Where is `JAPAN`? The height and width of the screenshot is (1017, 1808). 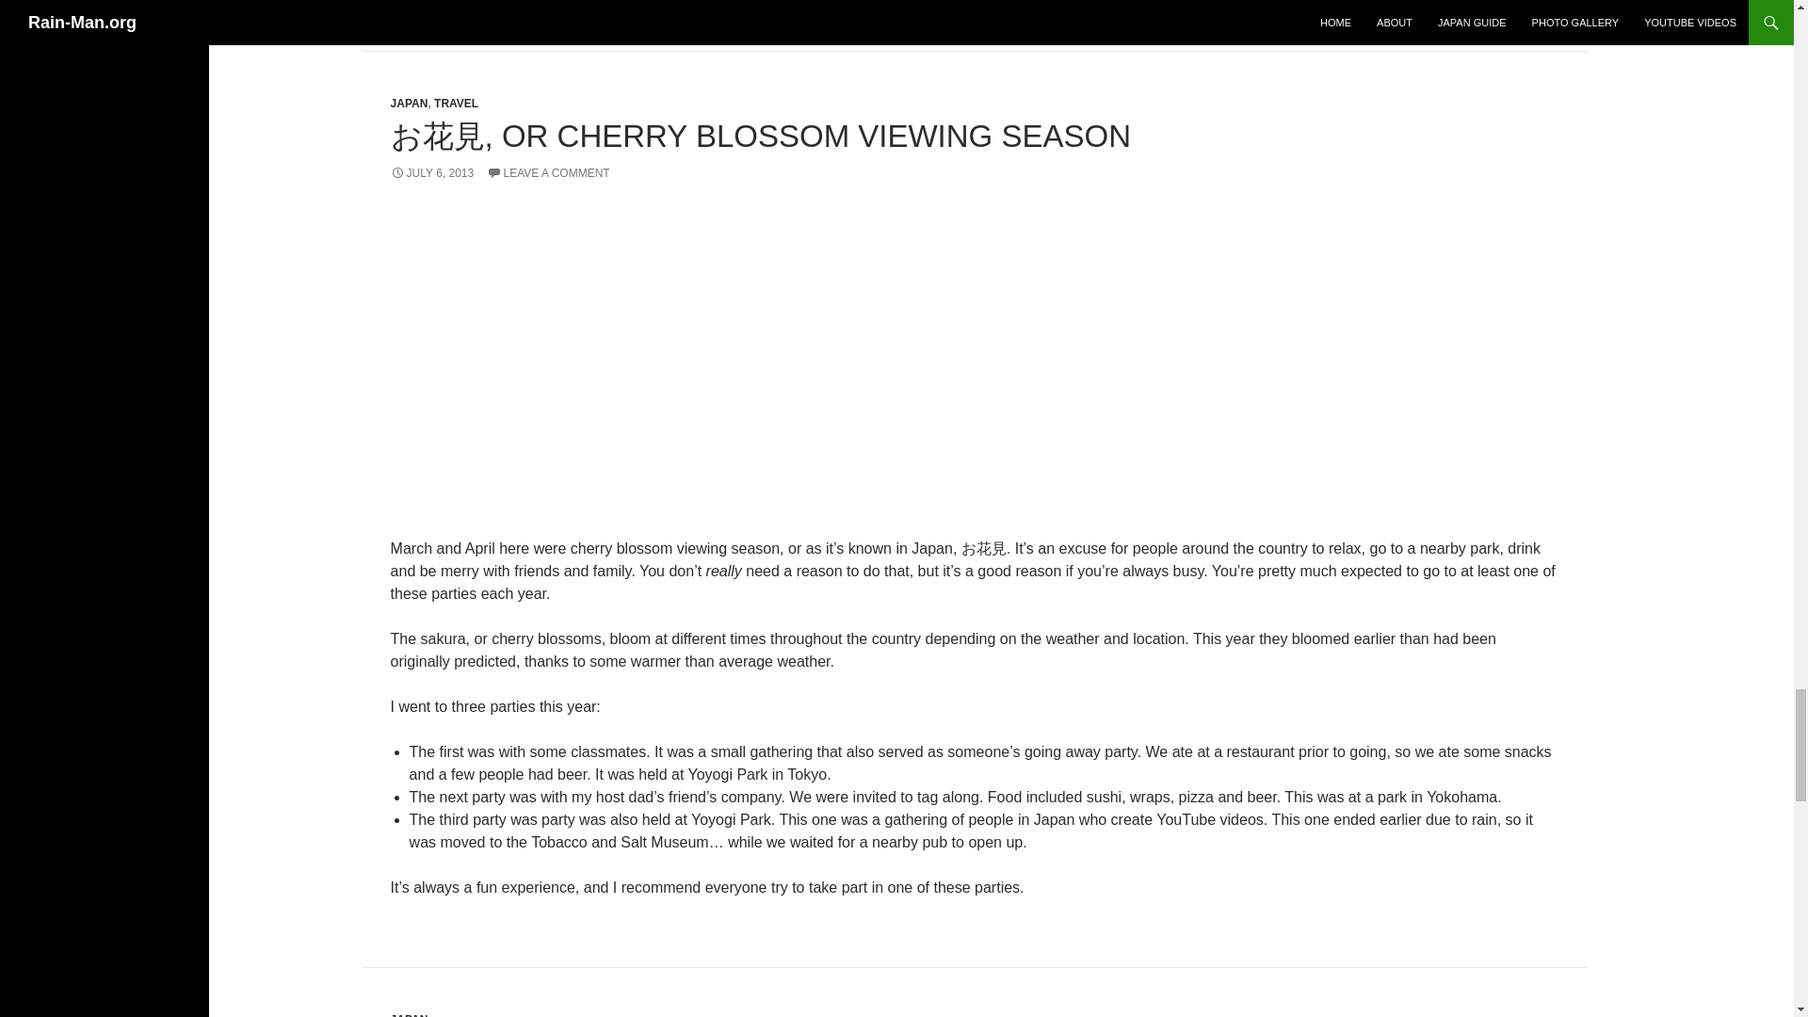
JAPAN is located at coordinates (409, 1015).